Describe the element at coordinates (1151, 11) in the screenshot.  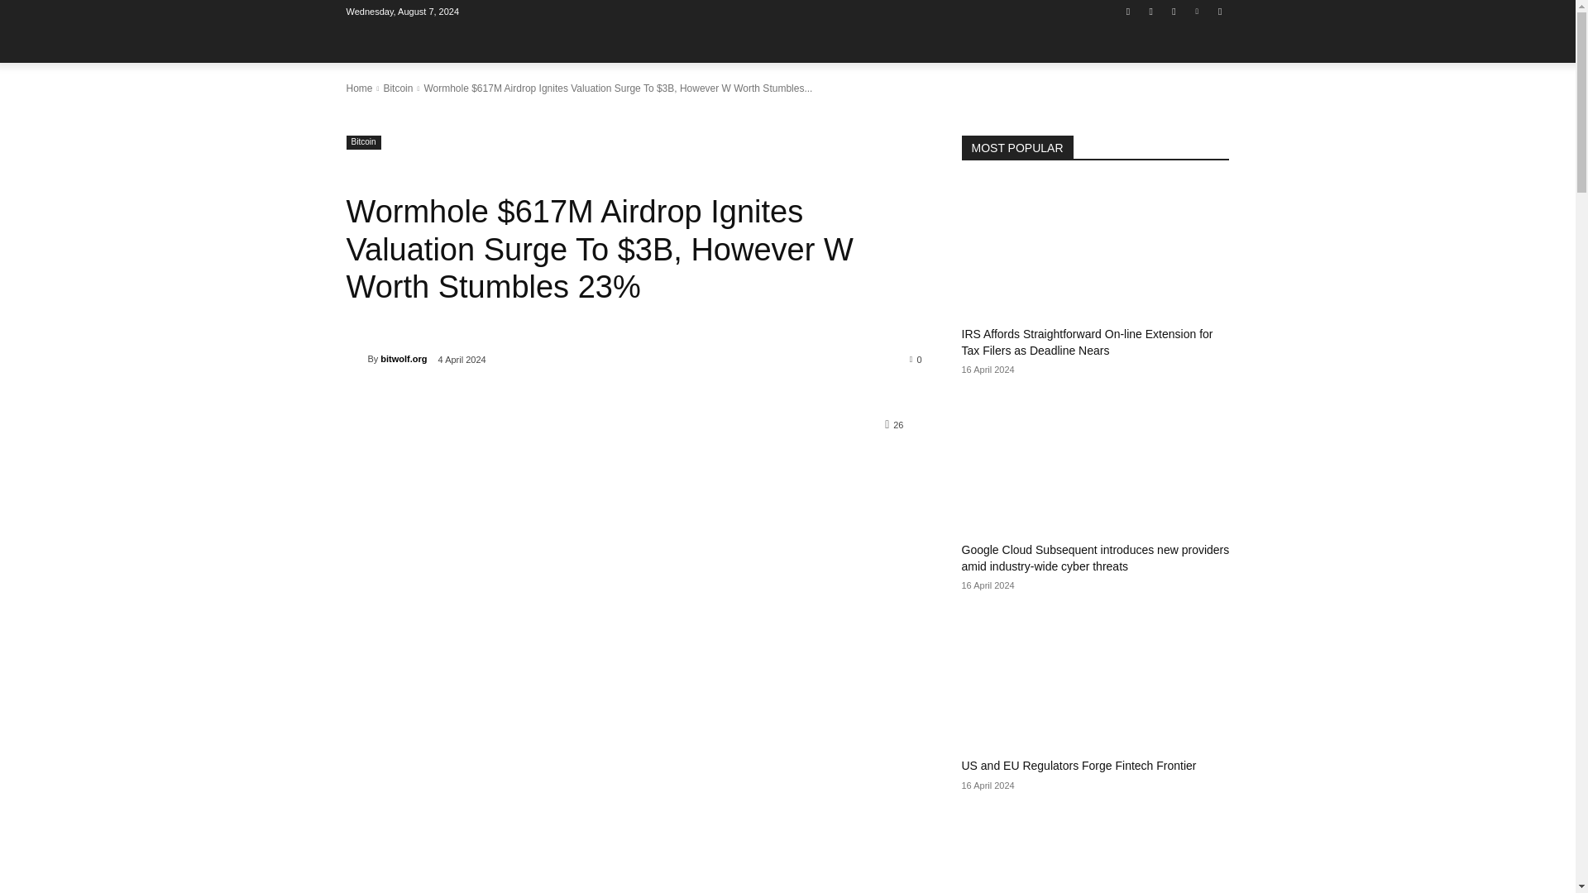
I see `Instagram` at that location.